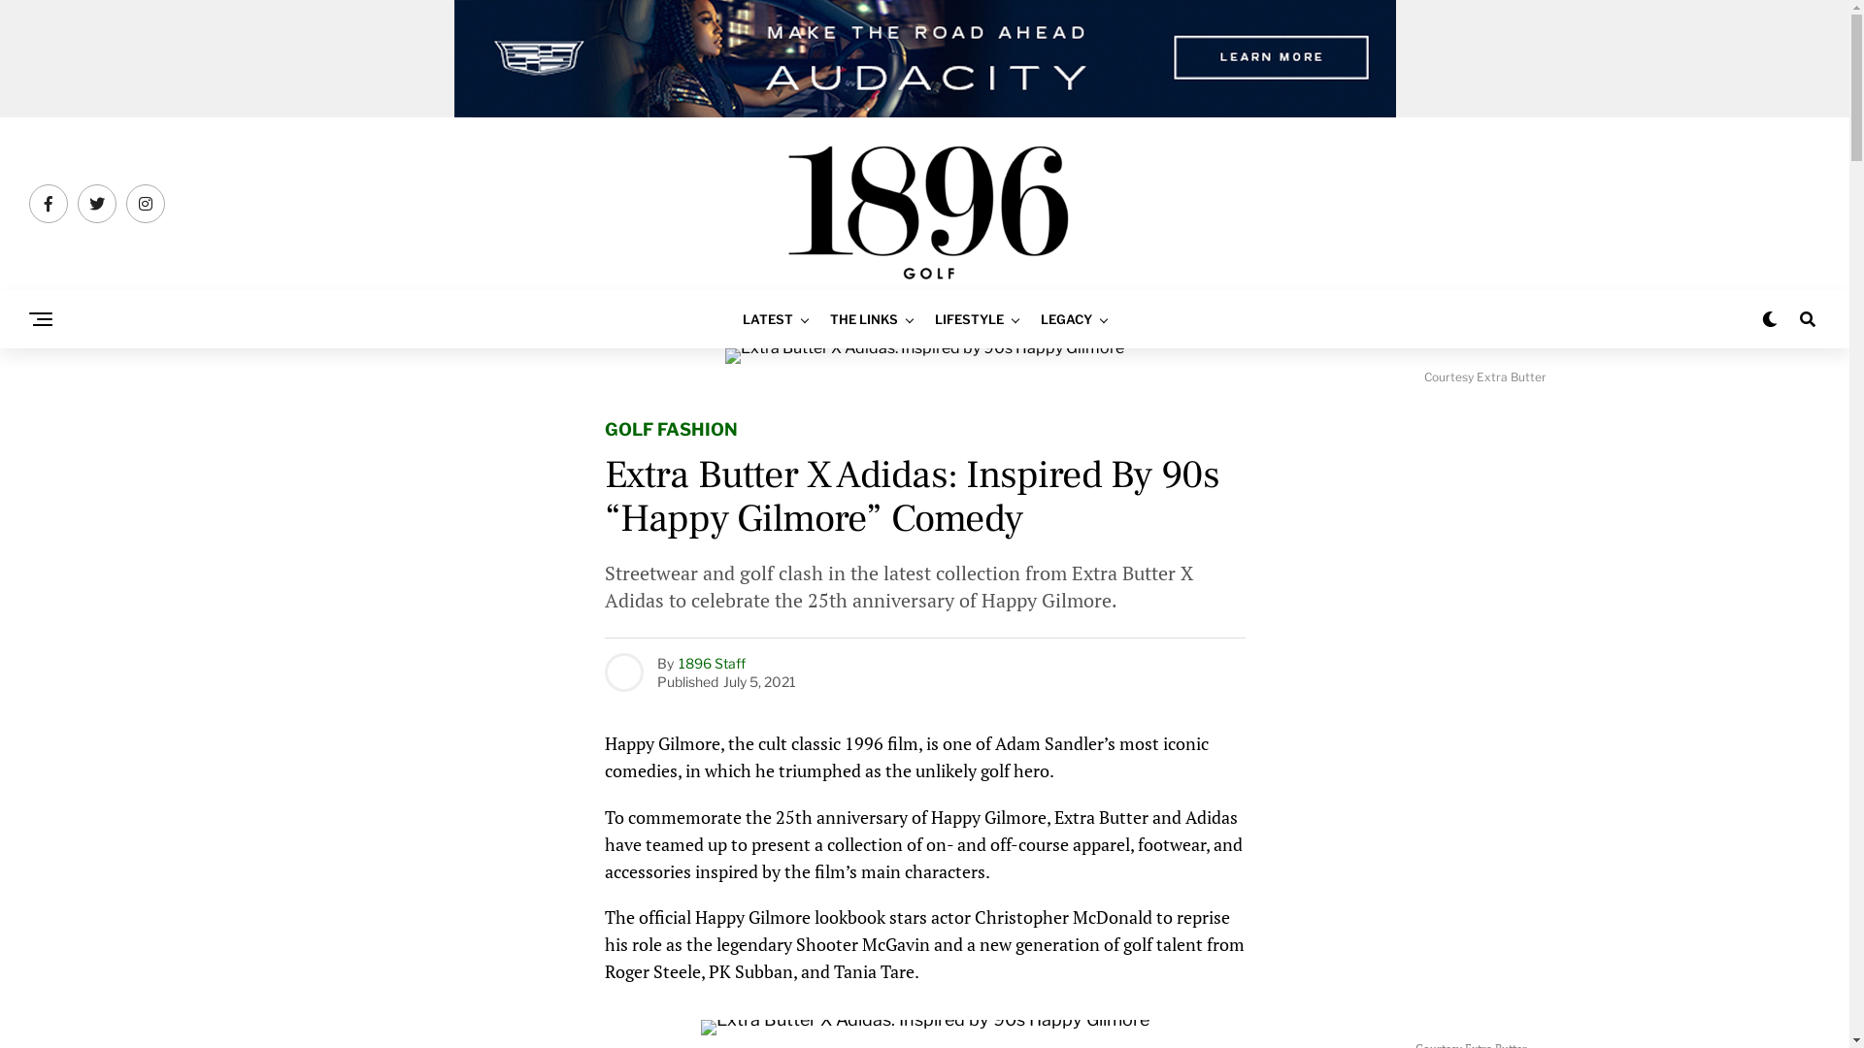 The width and height of the screenshot is (1864, 1048). What do you see at coordinates (969, 320) in the screenshot?
I see `LIFESTYLE` at bounding box center [969, 320].